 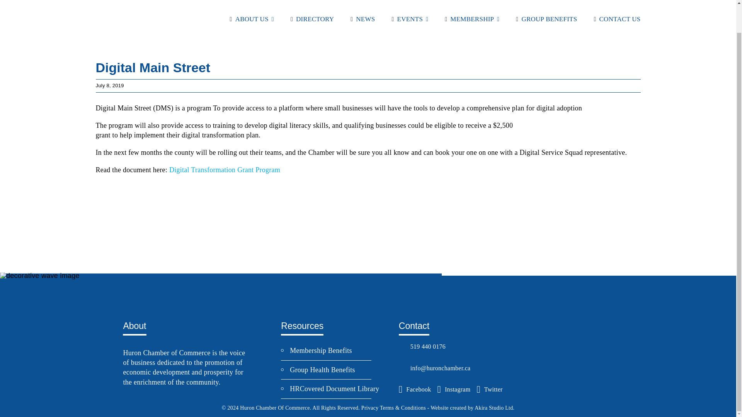 What do you see at coordinates (415, 389) in the screenshot?
I see `Facebook` at bounding box center [415, 389].